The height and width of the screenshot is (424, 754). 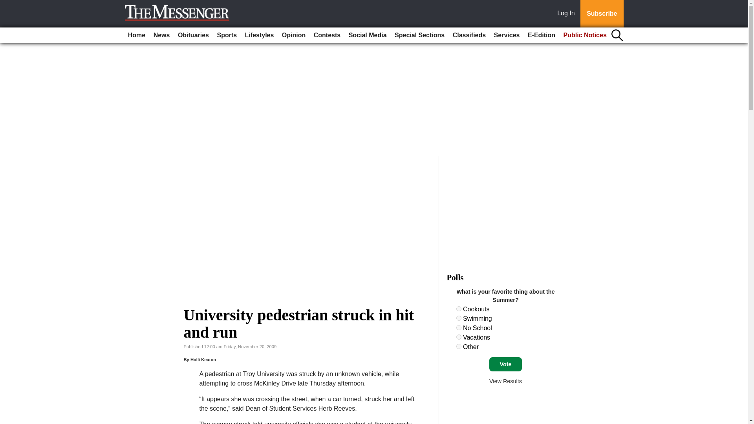 What do you see at coordinates (260, 35) in the screenshot?
I see `Lifestyles` at bounding box center [260, 35].